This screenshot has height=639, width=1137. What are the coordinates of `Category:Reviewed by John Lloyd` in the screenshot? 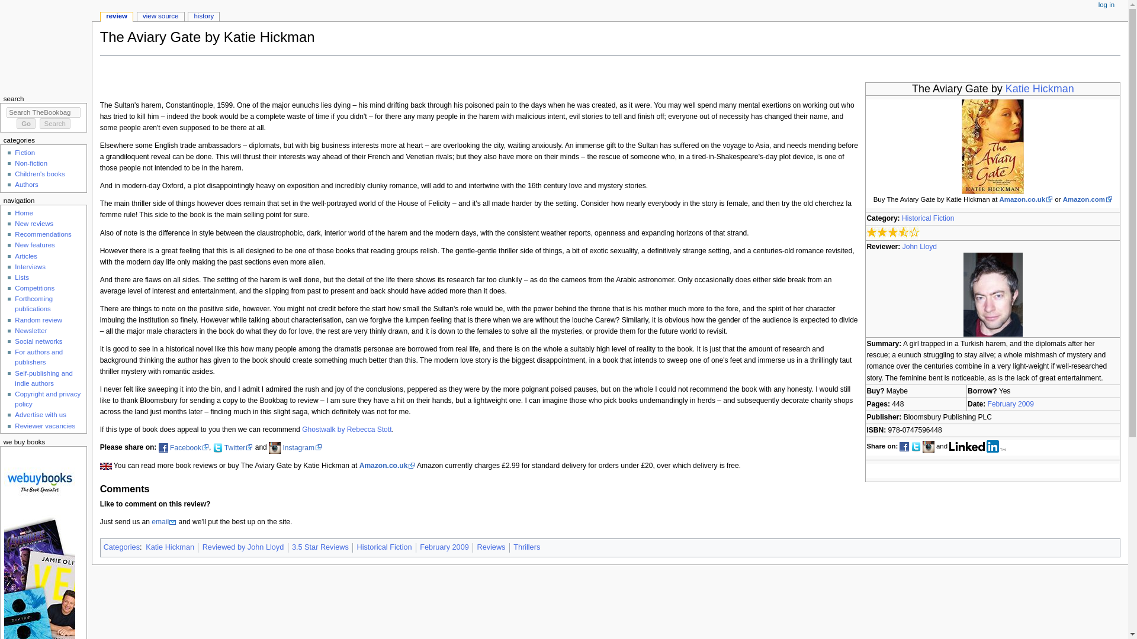 It's located at (243, 547).